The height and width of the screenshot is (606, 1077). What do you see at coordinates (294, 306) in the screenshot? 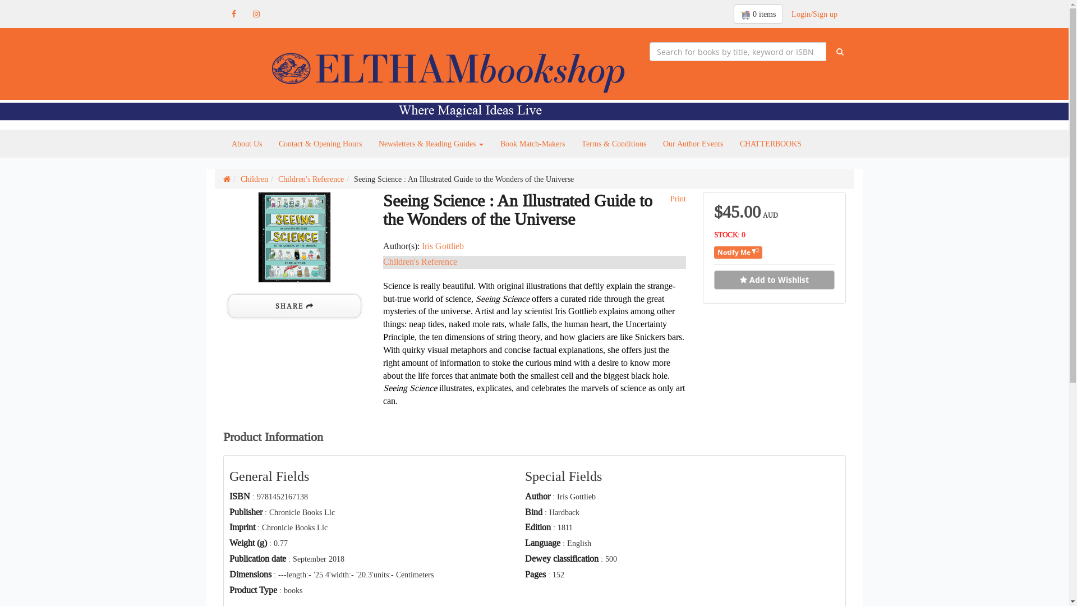
I see `SHARE` at bounding box center [294, 306].